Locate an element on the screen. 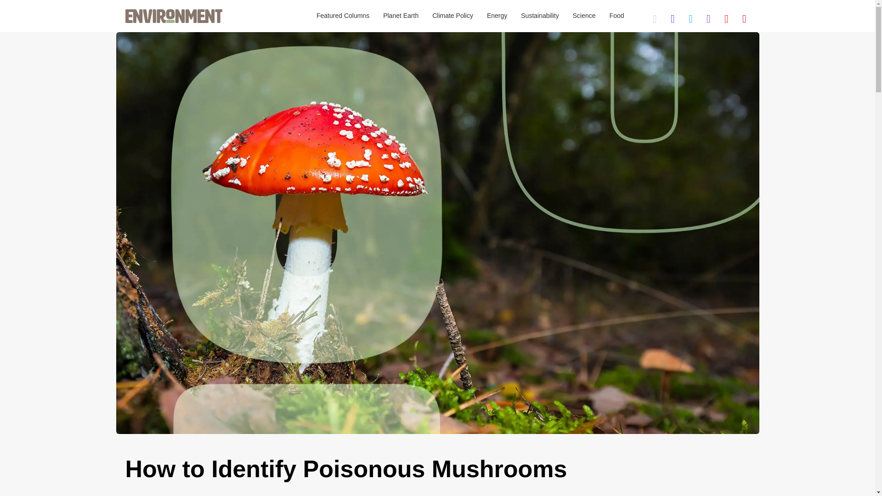 Image resolution: width=882 pixels, height=496 pixels. Energy is located at coordinates (497, 17).